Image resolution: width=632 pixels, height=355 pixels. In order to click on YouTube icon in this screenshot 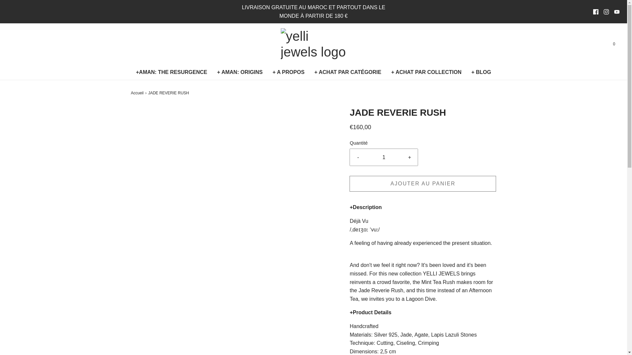, I will do `click(617, 12)`.